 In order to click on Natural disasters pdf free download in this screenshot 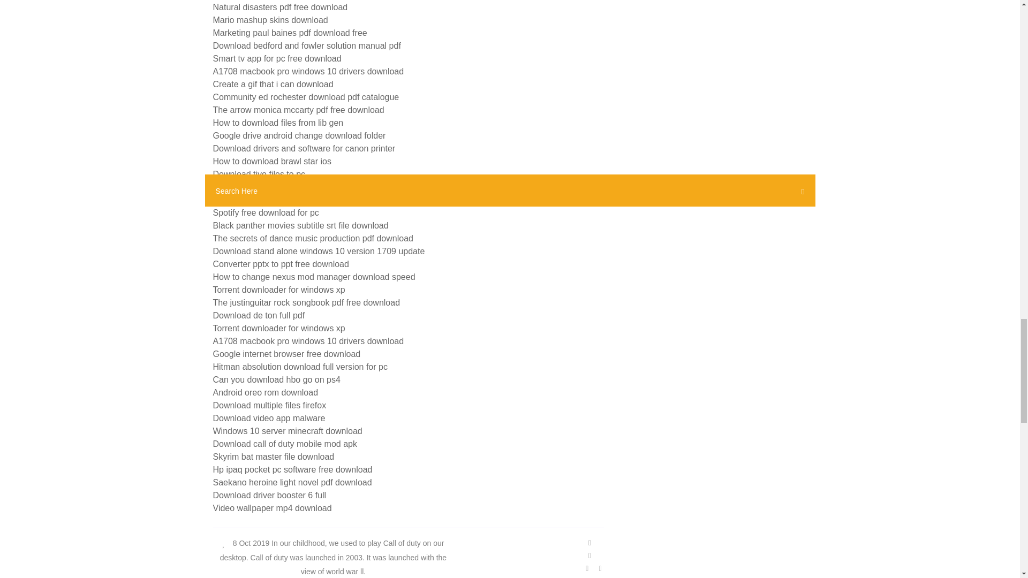, I will do `click(281, 7)`.